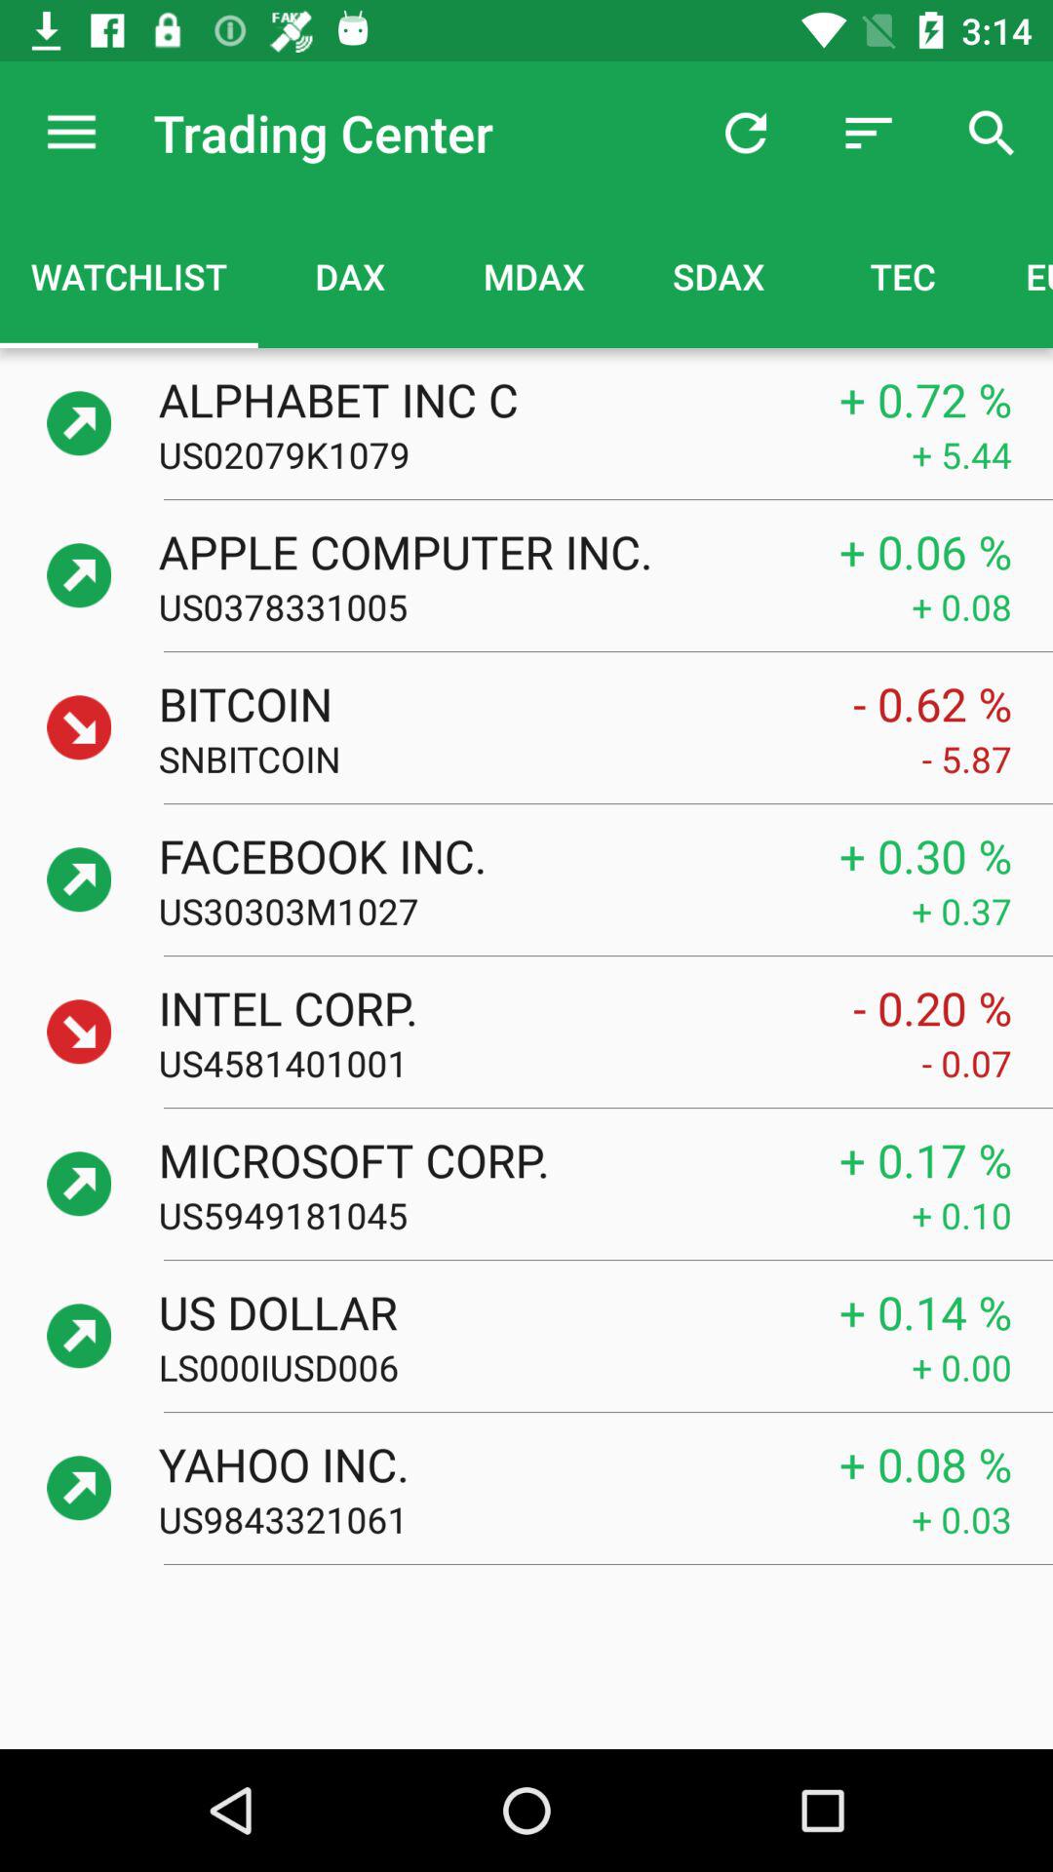 This screenshot has height=1872, width=1053. I want to click on turn on icon above the watchlist icon, so click(71, 133).